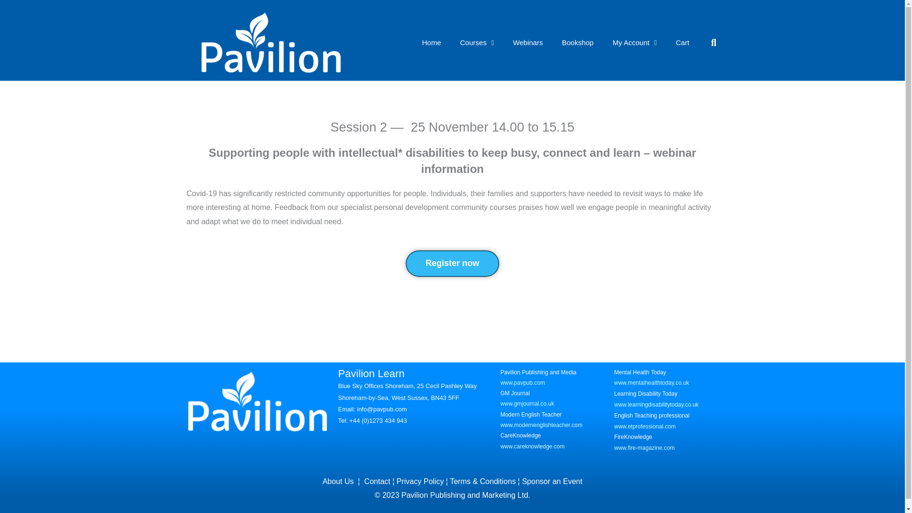 The image size is (912, 513). Describe the element at coordinates (528, 43) in the screenshot. I see `Webinars` at that location.